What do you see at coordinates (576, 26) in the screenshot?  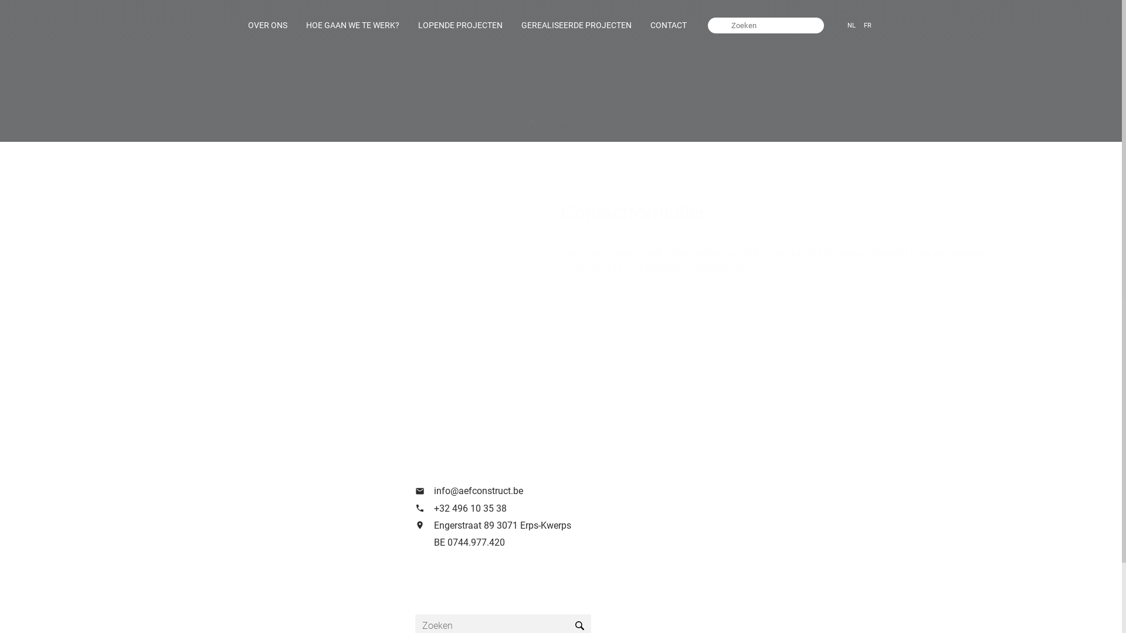 I see `GEREALISEERDE PROJECTEN` at bounding box center [576, 26].